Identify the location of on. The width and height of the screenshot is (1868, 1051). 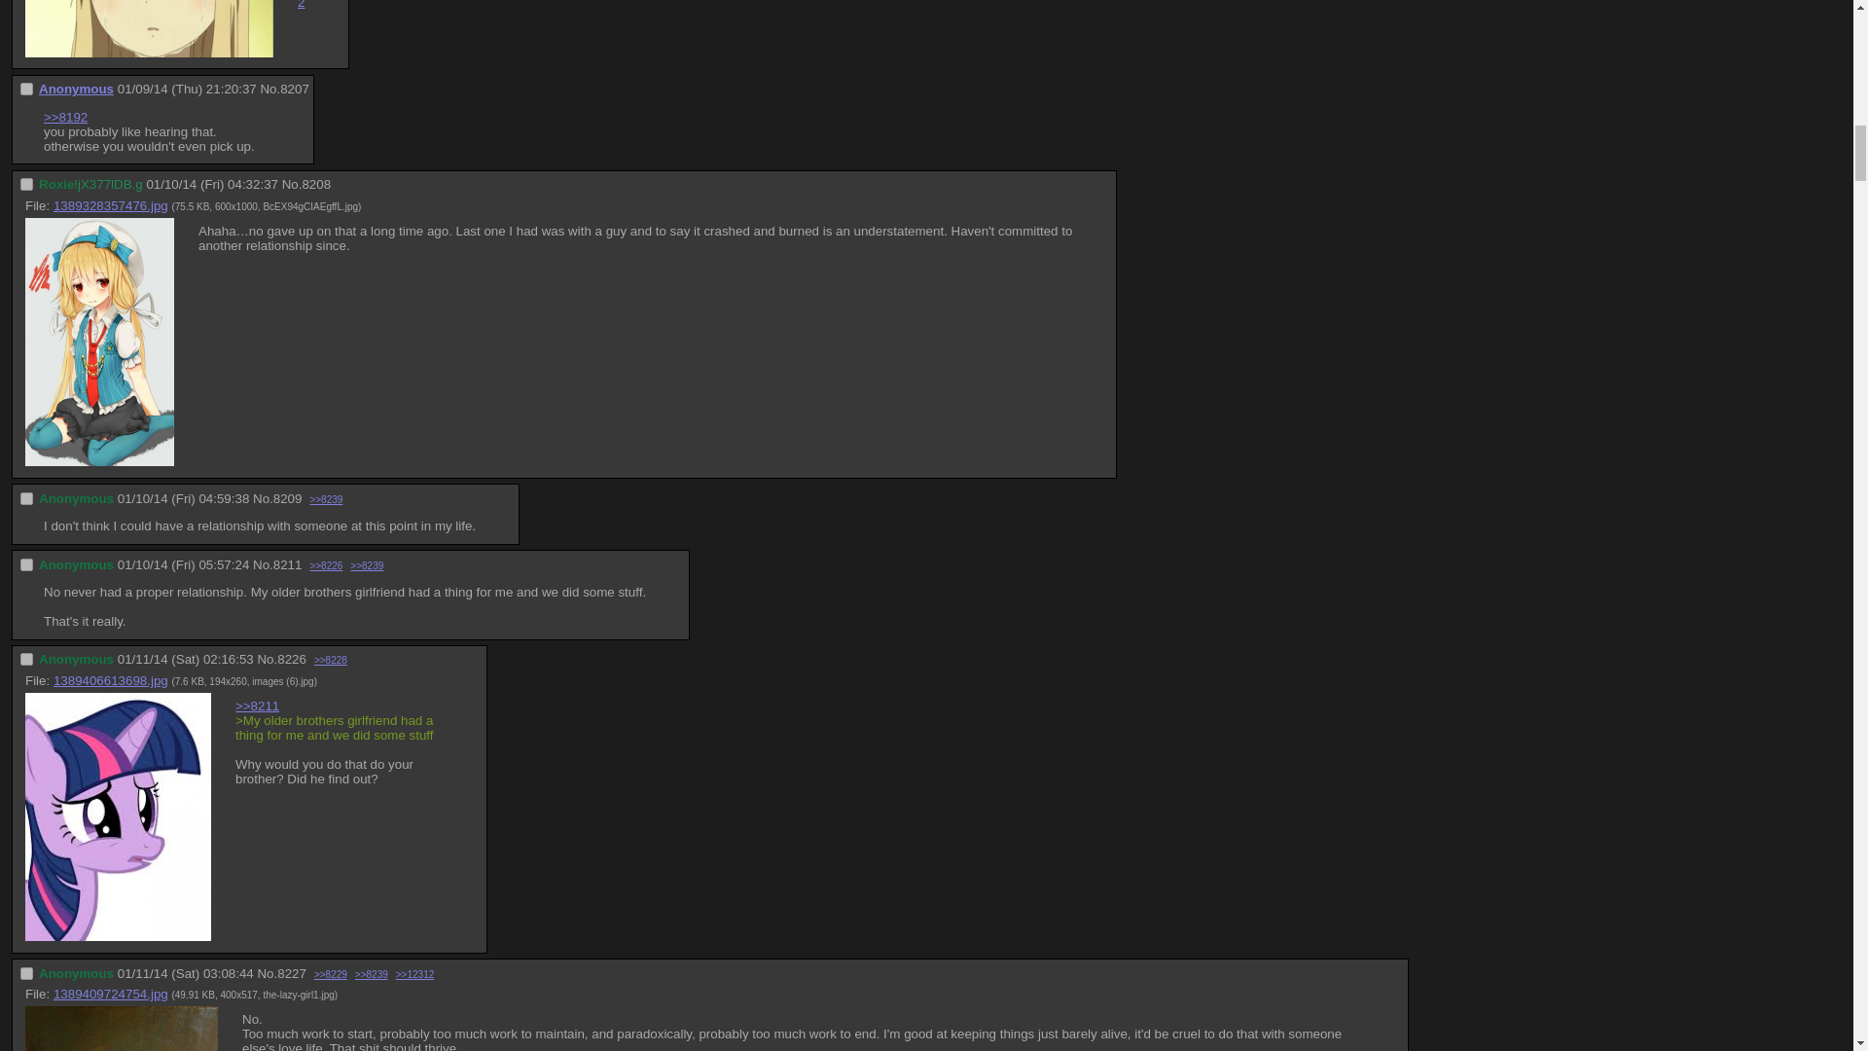
(27, 183).